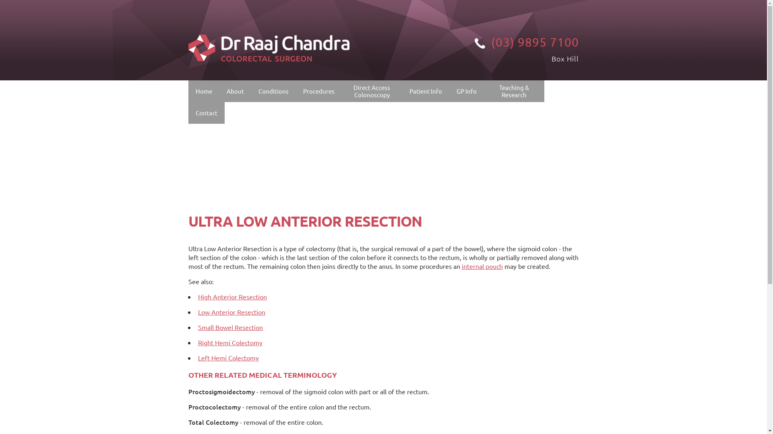 The width and height of the screenshot is (773, 434). What do you see at coordinates (319, 91) in the screenshot?
I see `Procedures` at bounding box center [319, 91].